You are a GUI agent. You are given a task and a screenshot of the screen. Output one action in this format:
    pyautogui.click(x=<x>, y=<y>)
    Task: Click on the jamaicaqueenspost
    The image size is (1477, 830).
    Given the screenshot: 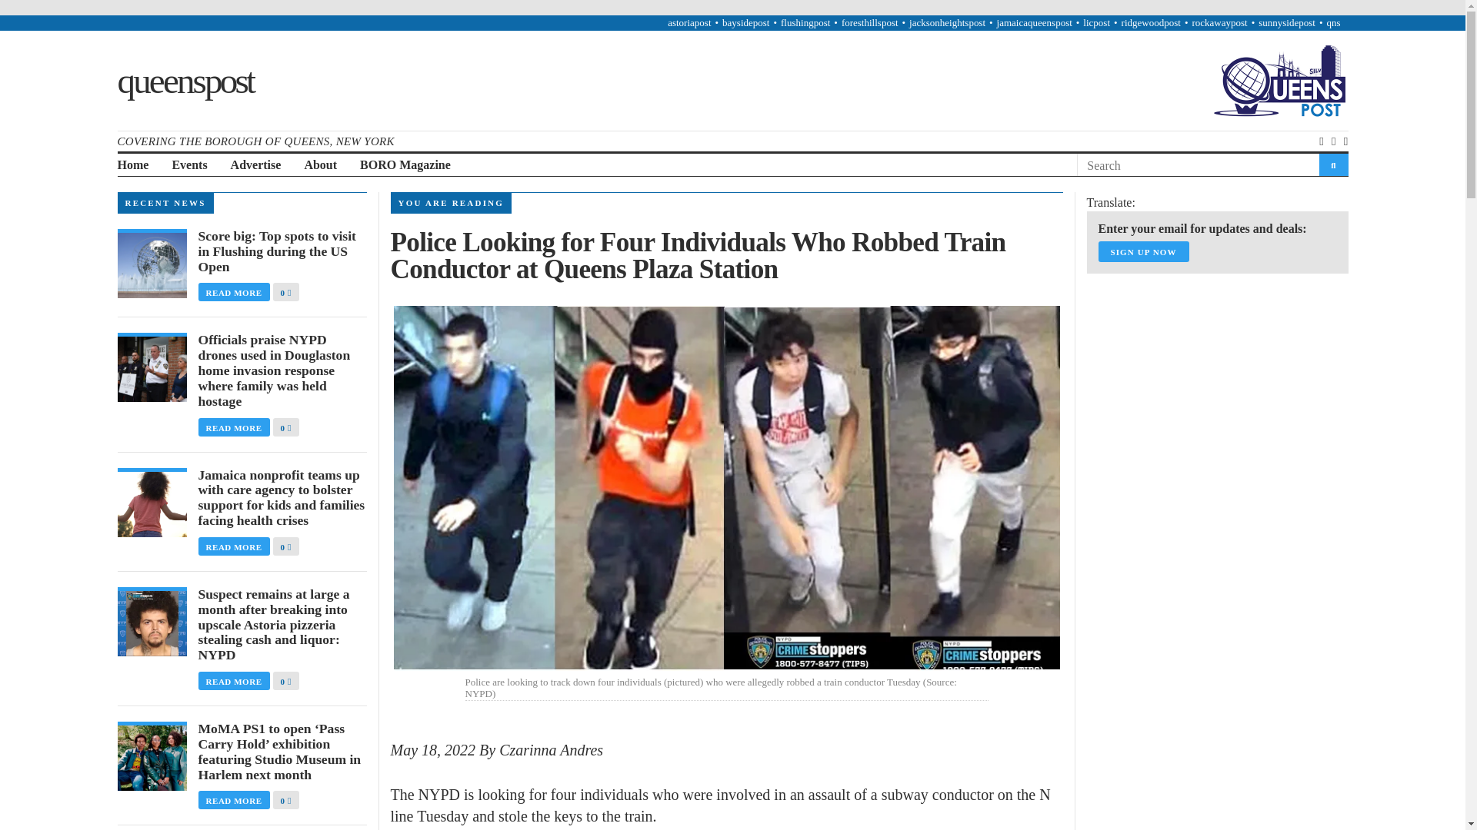 What is the action you would take?
    pyautogui.click(x=1034, y=22)
    